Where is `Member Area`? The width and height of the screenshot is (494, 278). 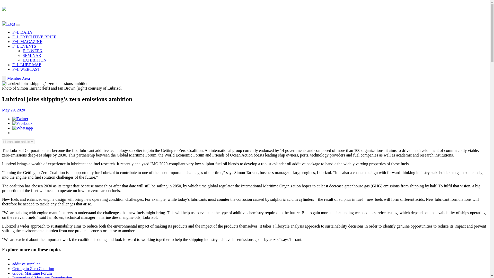
Member Area is located at coordinates (19, 78).